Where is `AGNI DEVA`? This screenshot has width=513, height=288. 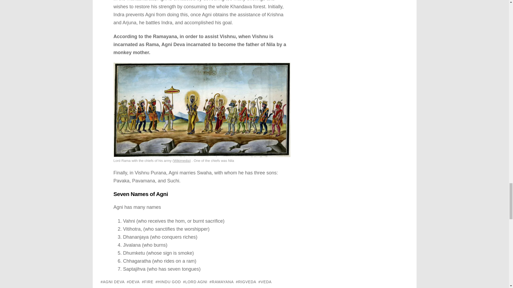
AGNI DEVA is located at coordinates (112, 282).